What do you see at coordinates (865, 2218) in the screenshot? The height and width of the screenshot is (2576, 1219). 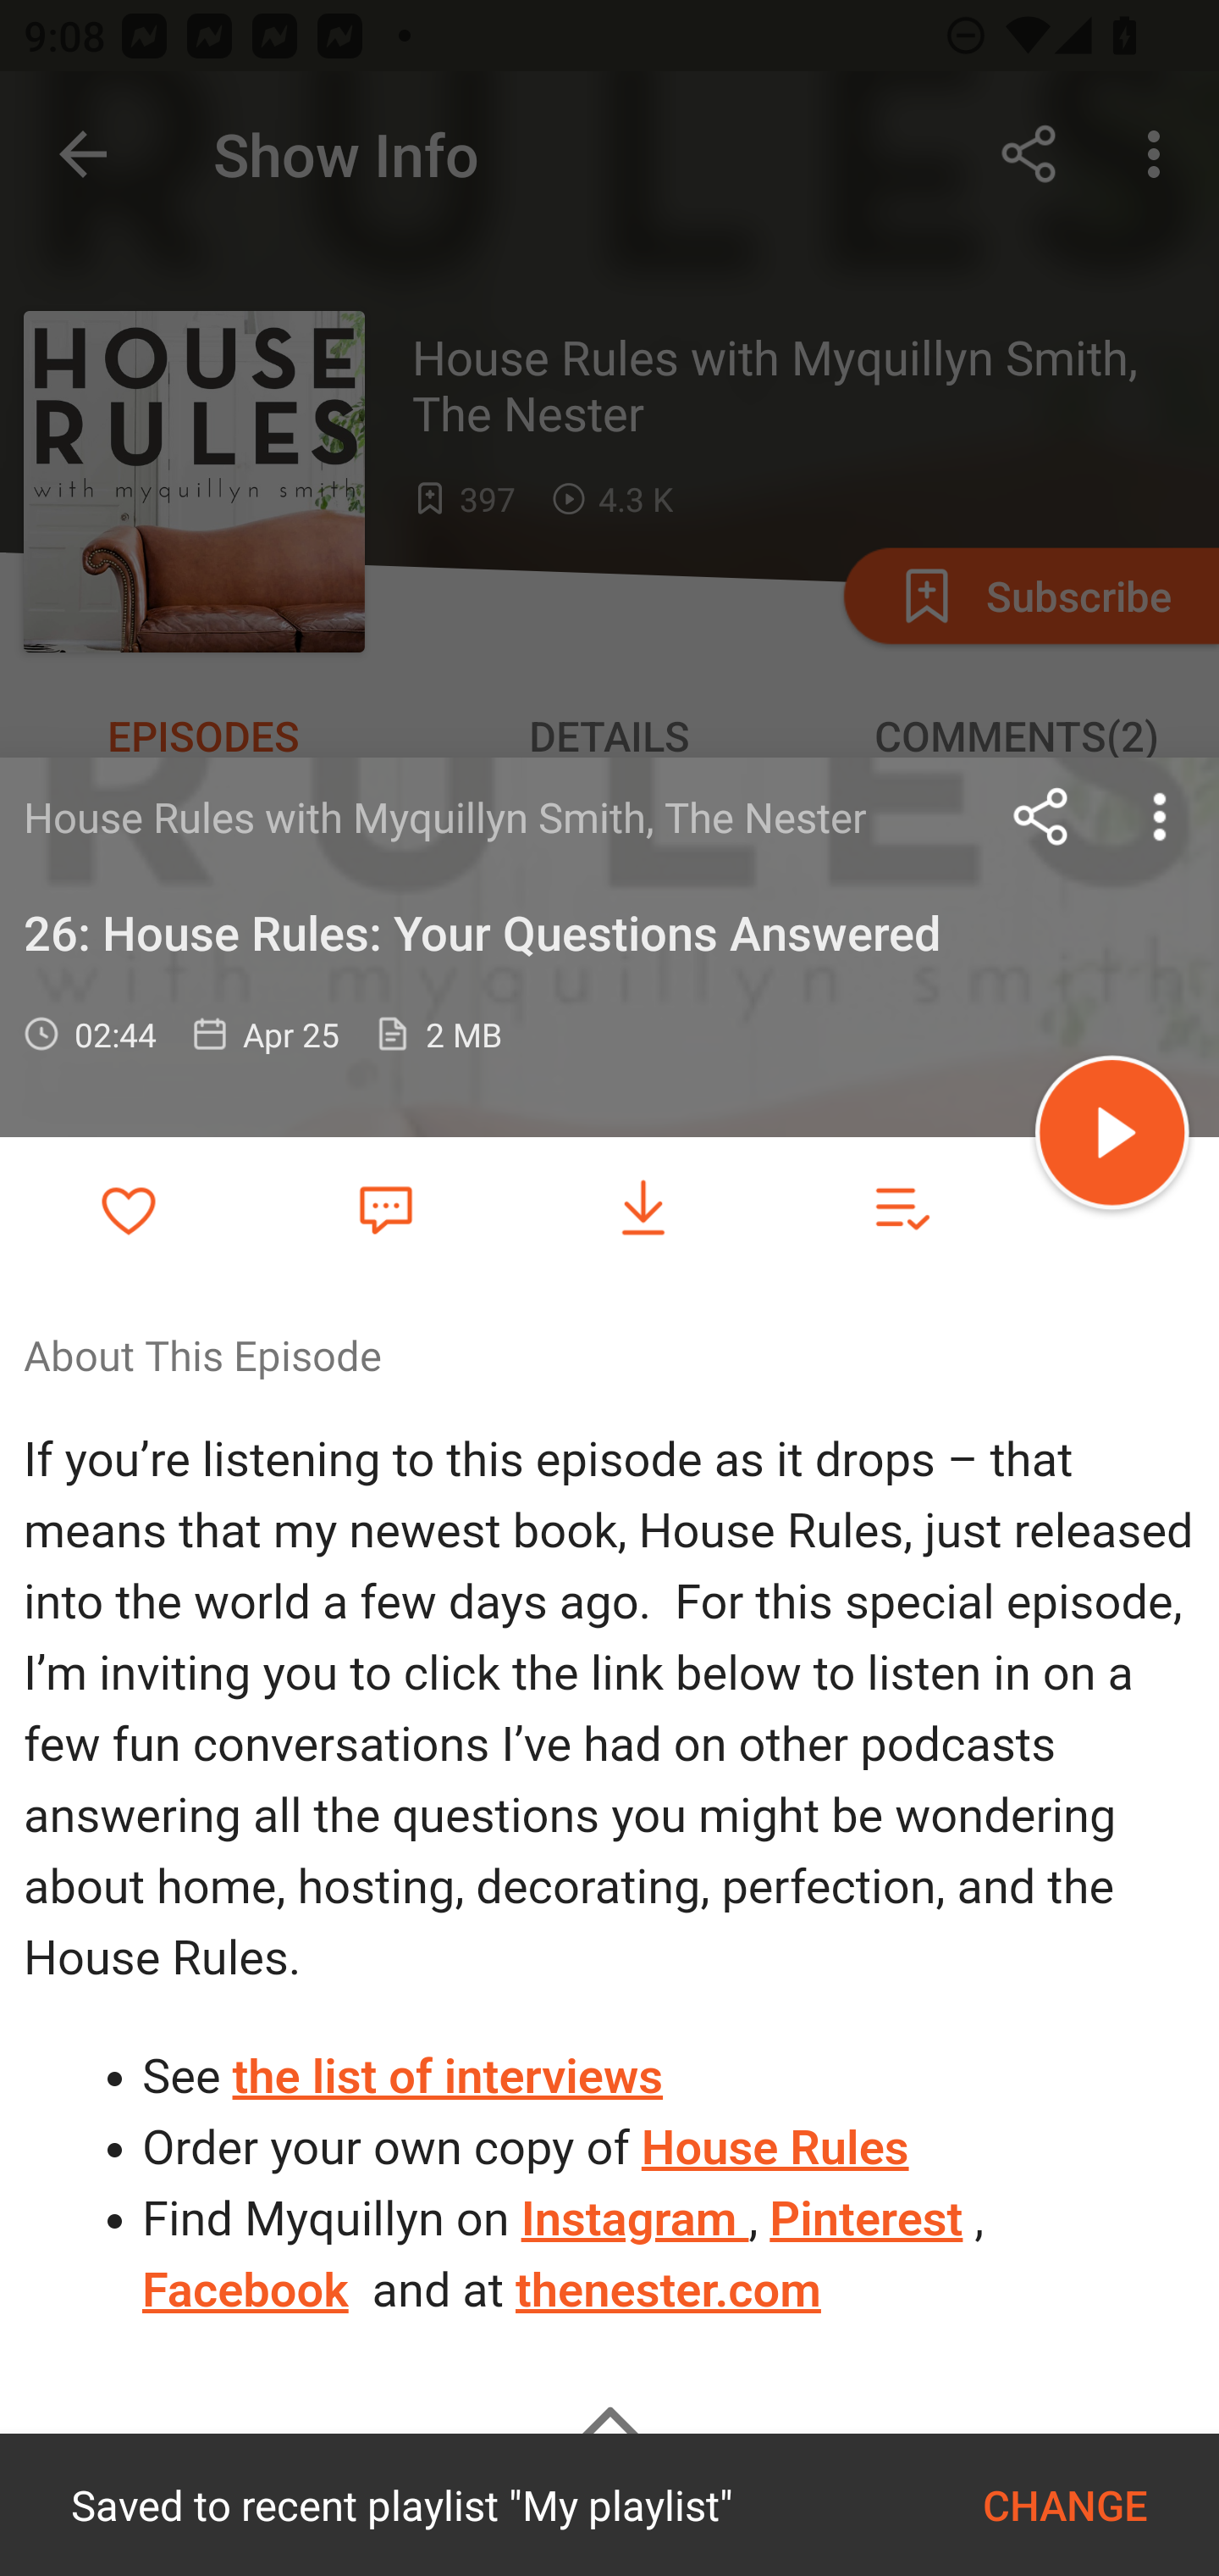 I see `Pinterest` at bounding box center [865, 2218].